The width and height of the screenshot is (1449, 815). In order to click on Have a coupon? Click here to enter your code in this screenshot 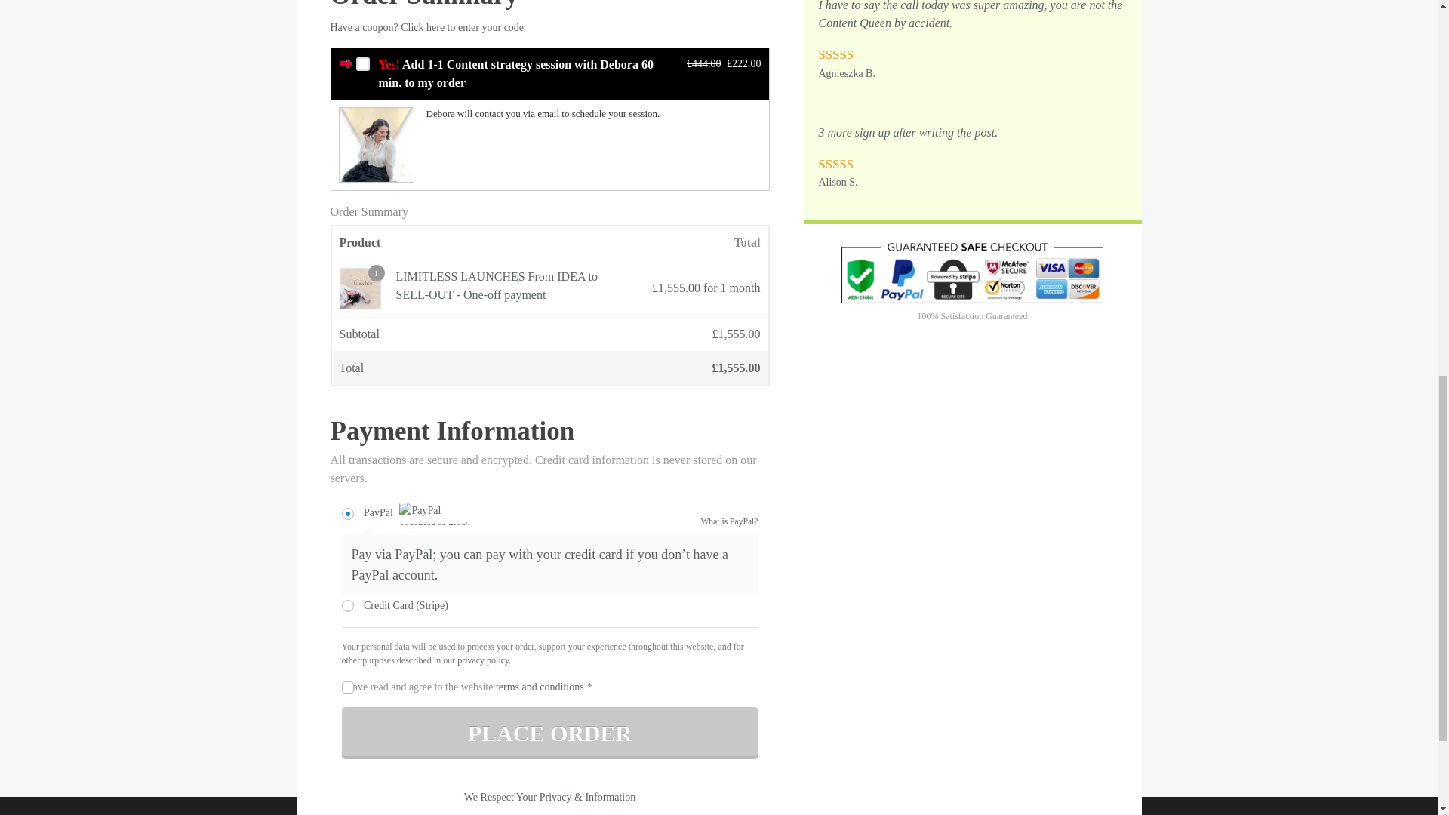, I will do `click(427, 27)`.